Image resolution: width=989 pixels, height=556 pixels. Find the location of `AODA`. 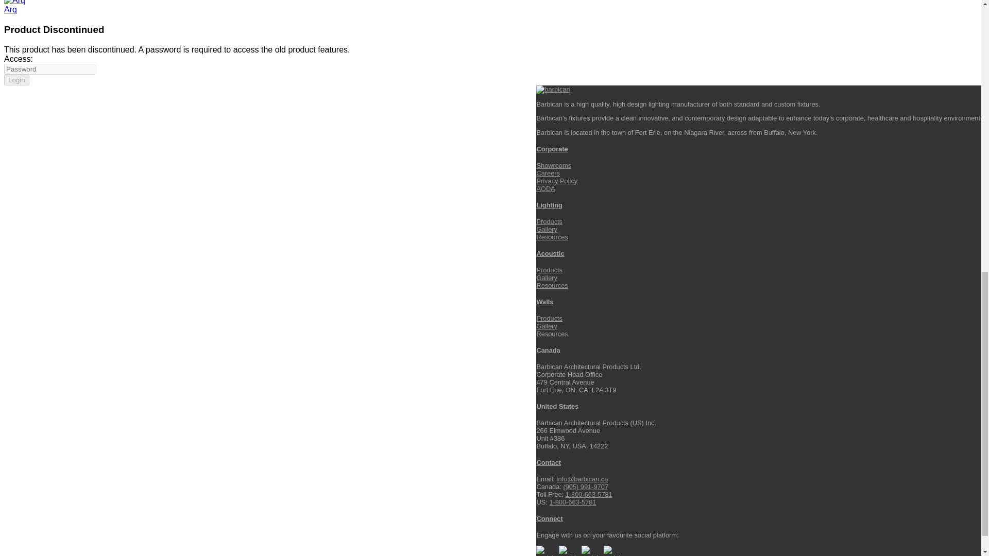

AODA is located at coordinates (545, 188).